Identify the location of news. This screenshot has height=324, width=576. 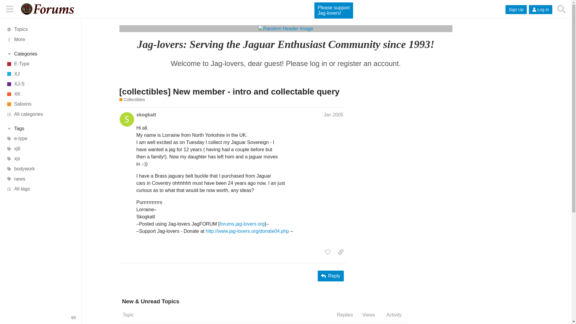
(40, 179).